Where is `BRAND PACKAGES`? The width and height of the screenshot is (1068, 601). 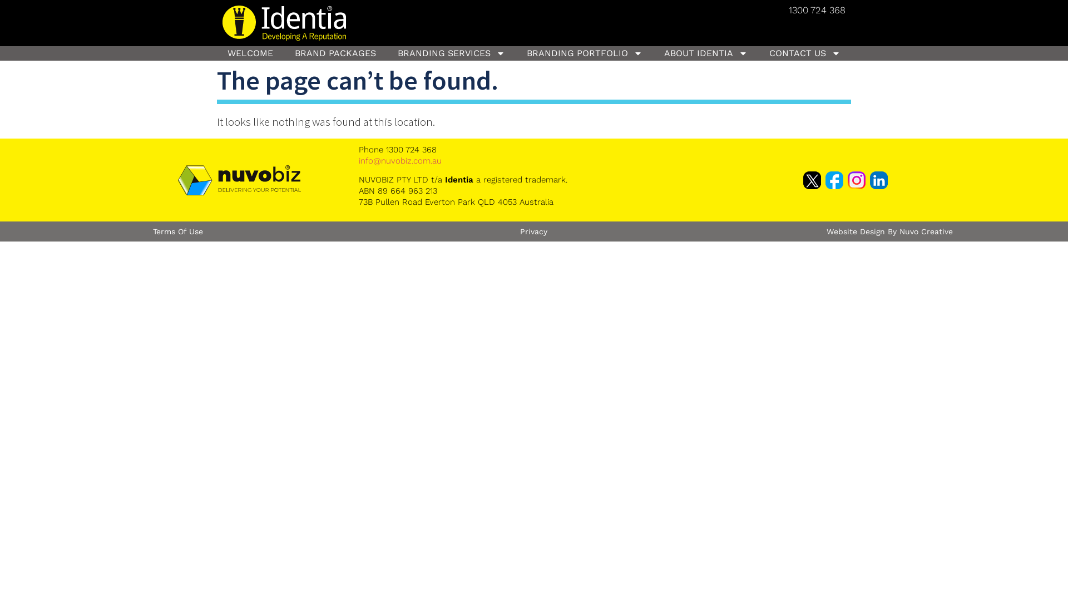 BRAND PACKAGES is located at coordinates (336, 53).